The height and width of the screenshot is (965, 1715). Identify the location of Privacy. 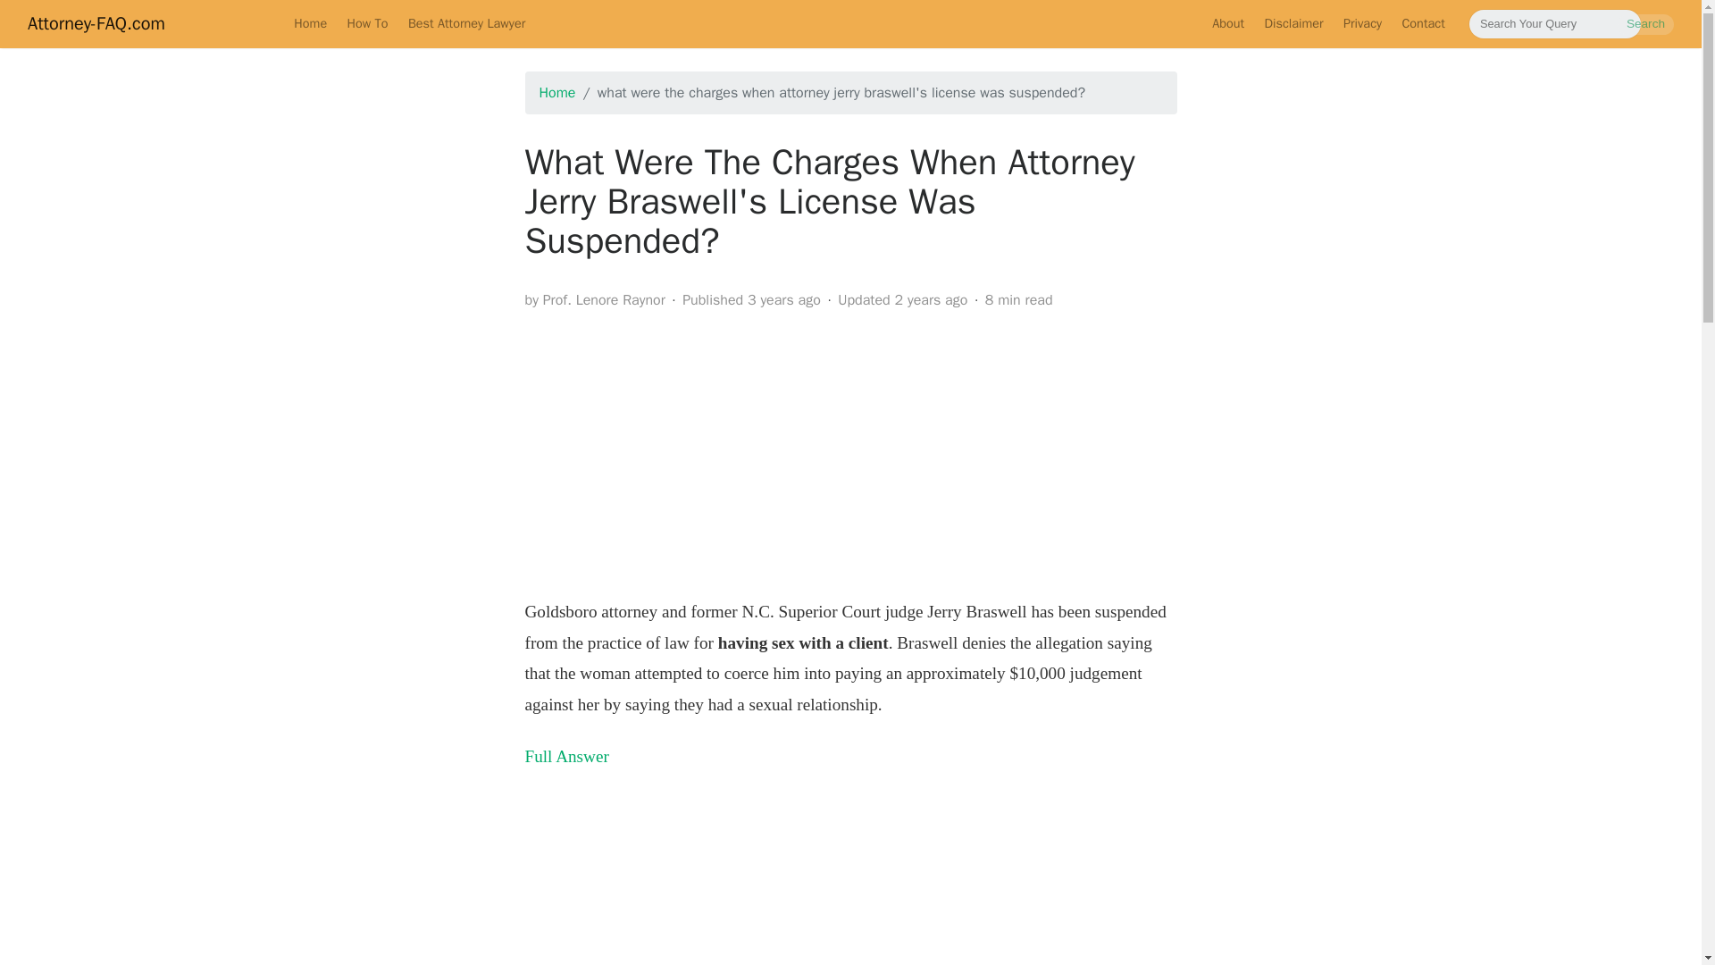
(1363, 23).